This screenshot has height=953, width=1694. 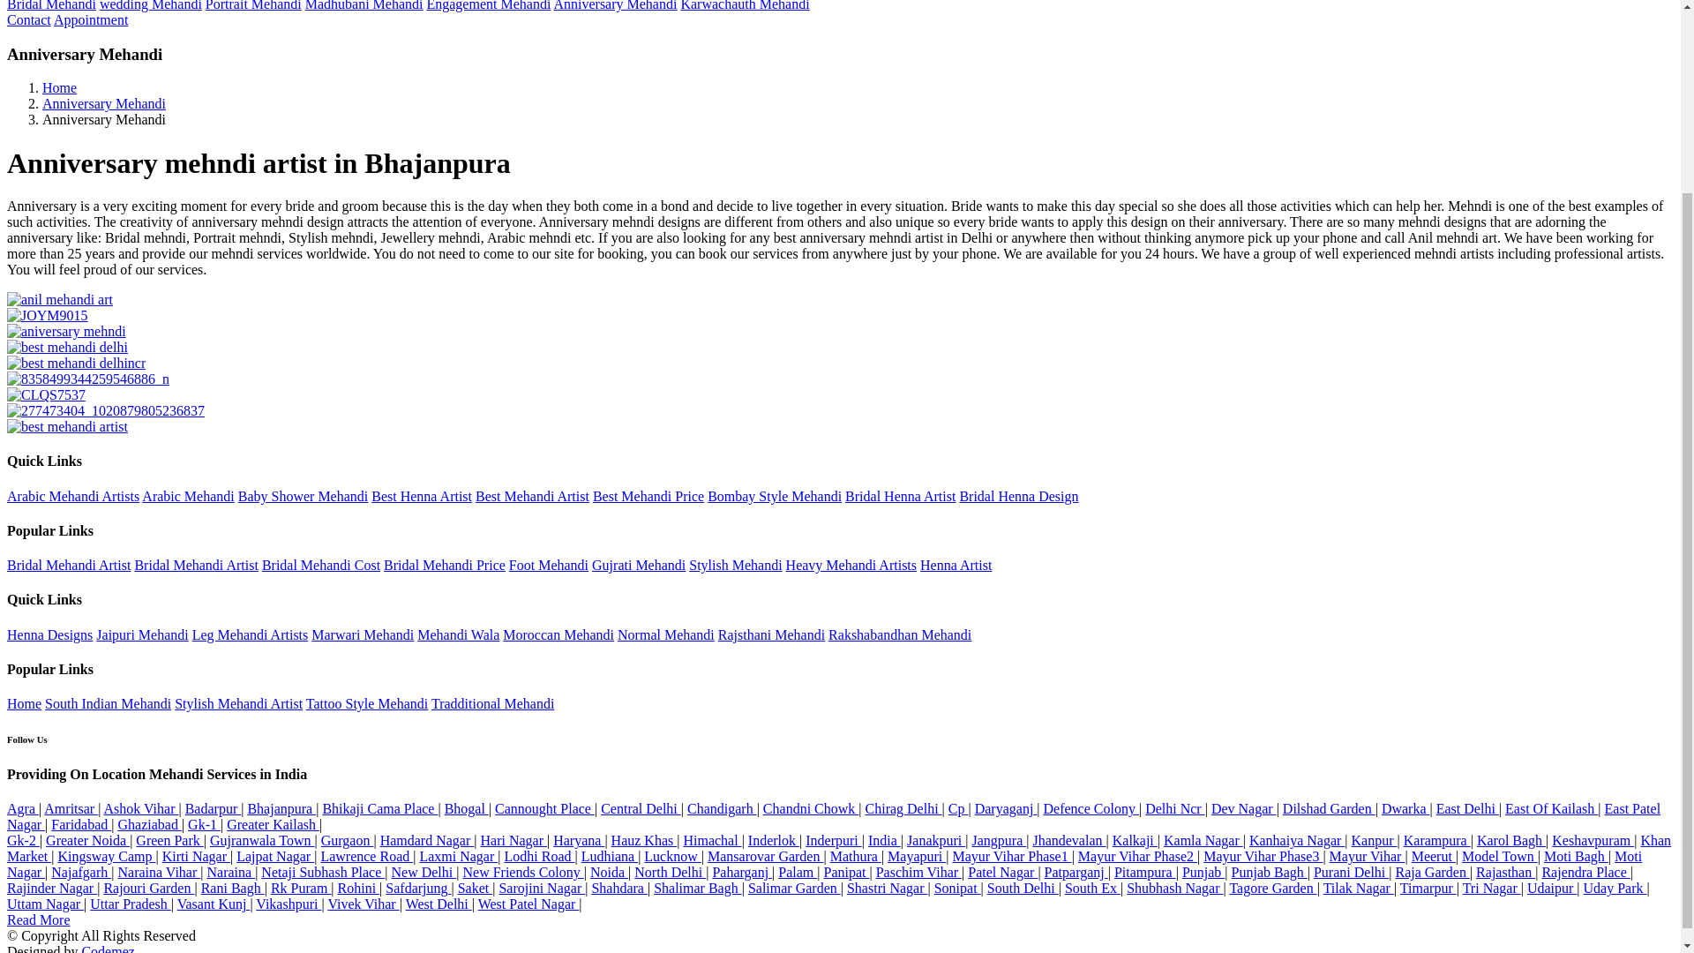 What do you see at coordinates (67, 347) in the screenshot?
I see `best mehandi delh` at bounding box center [67, 347].